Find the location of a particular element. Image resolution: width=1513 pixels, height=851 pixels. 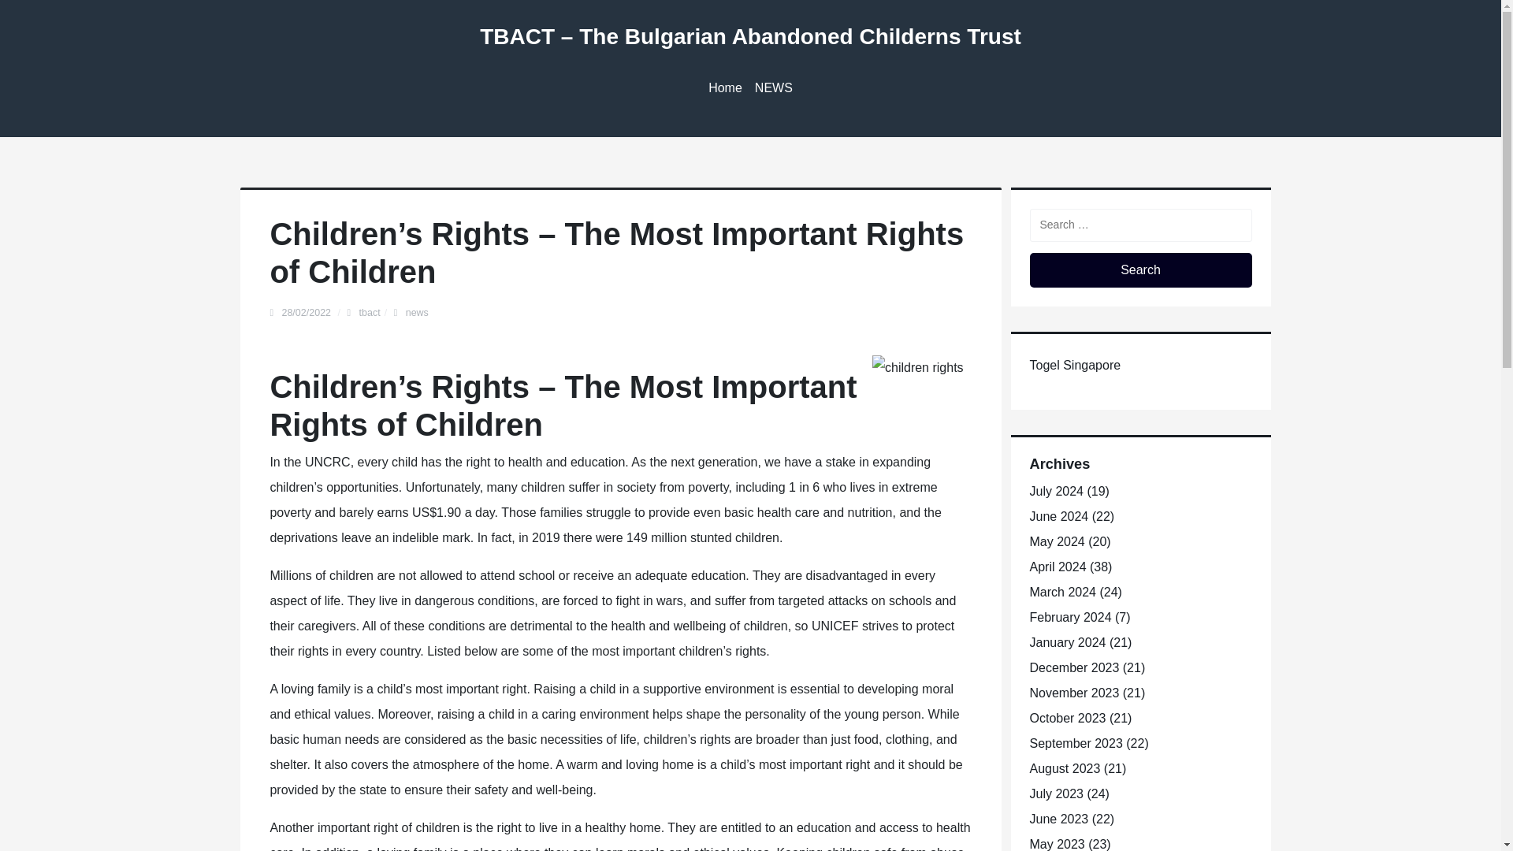

March 2024 is located at coordinates (1062, 593).